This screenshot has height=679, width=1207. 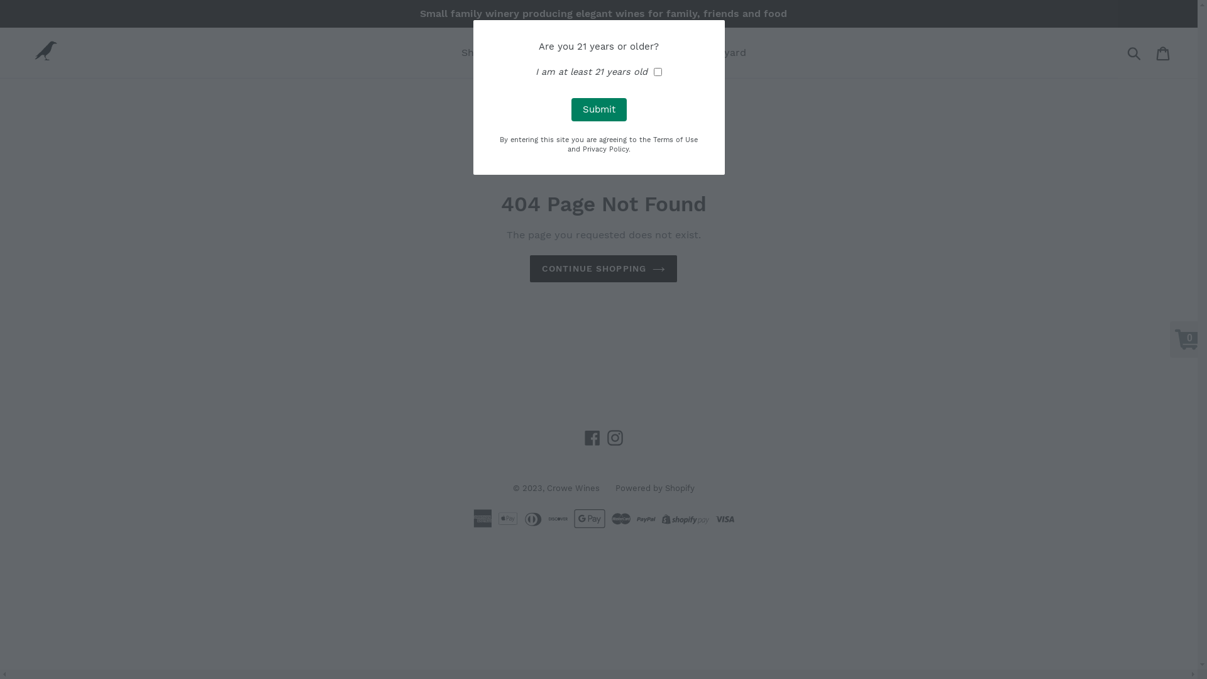 What do you see at coordinates (615, 438) in the screenshot?
I see `Instagram` at bounding box center [615, 438].